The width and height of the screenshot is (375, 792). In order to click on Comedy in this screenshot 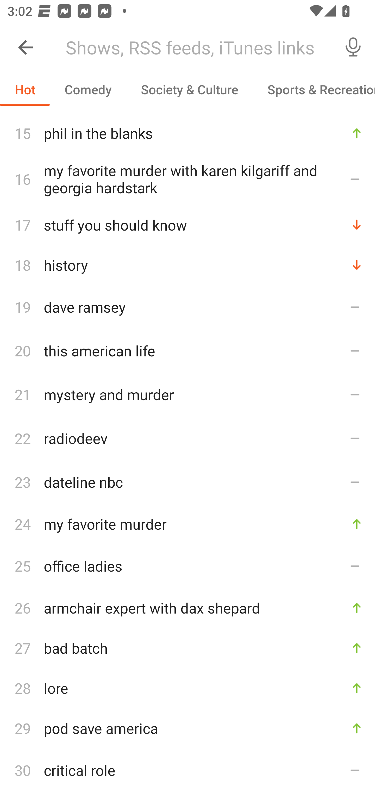, I will do `click(88, 89)`.